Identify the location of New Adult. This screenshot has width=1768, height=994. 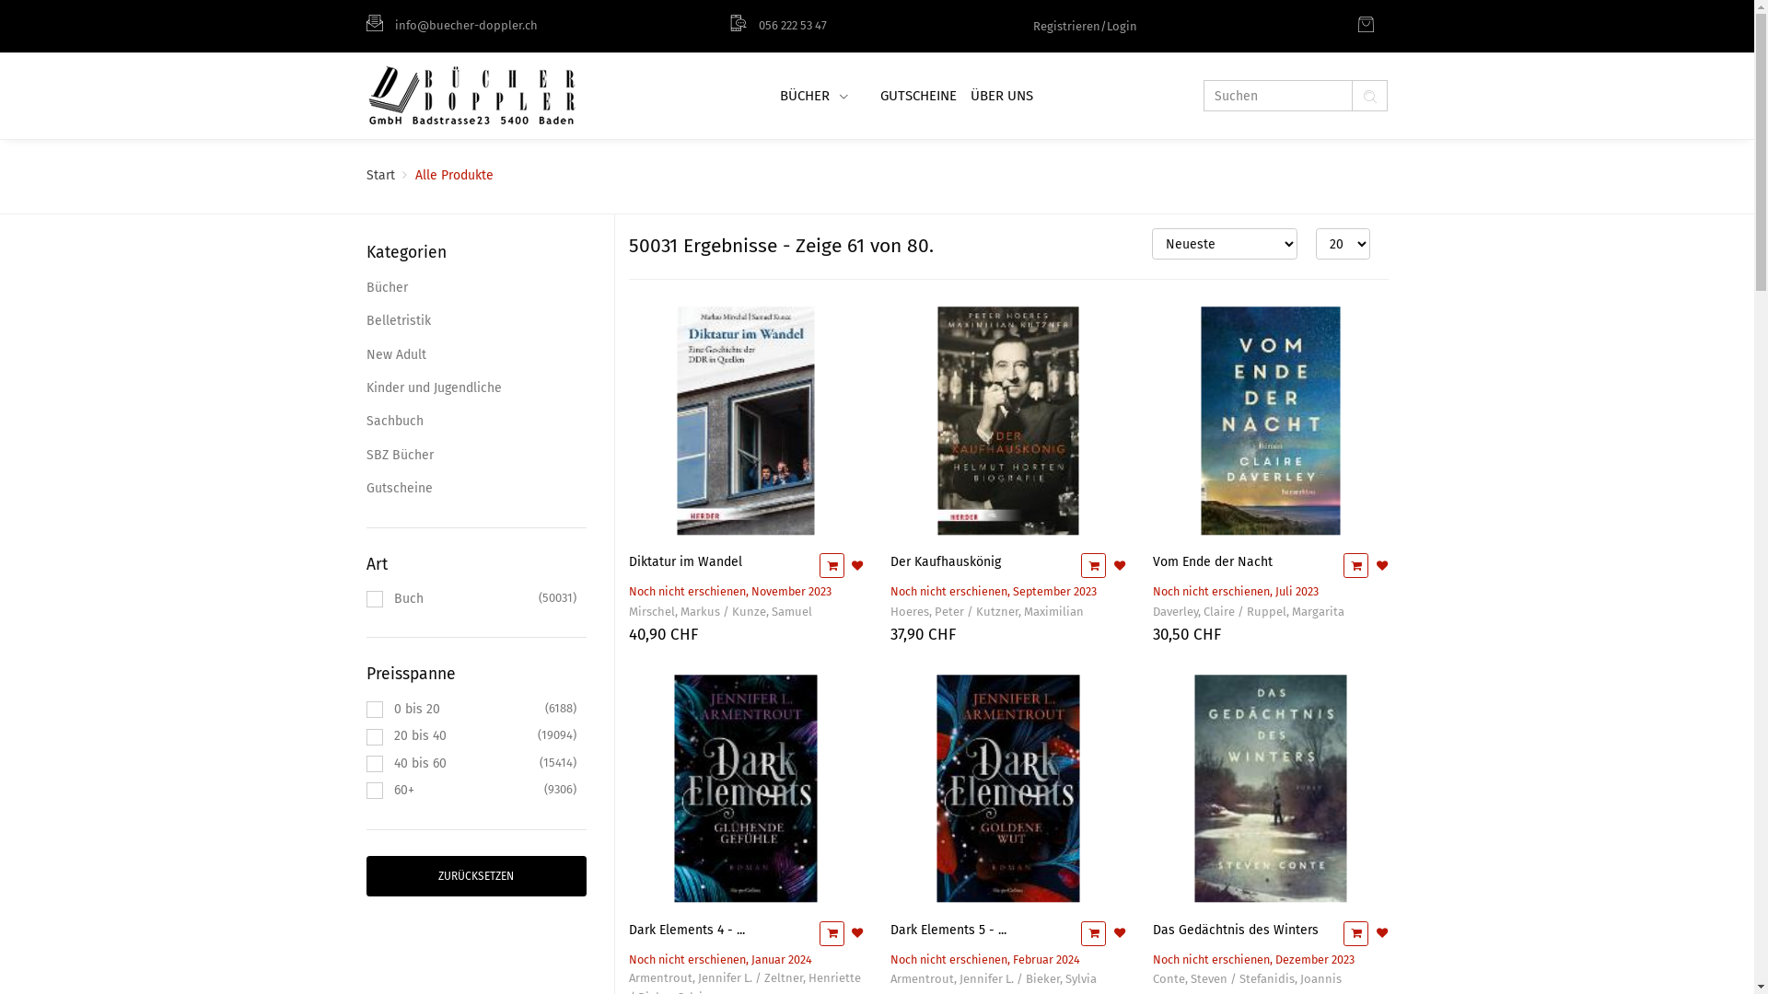
(477, 355).